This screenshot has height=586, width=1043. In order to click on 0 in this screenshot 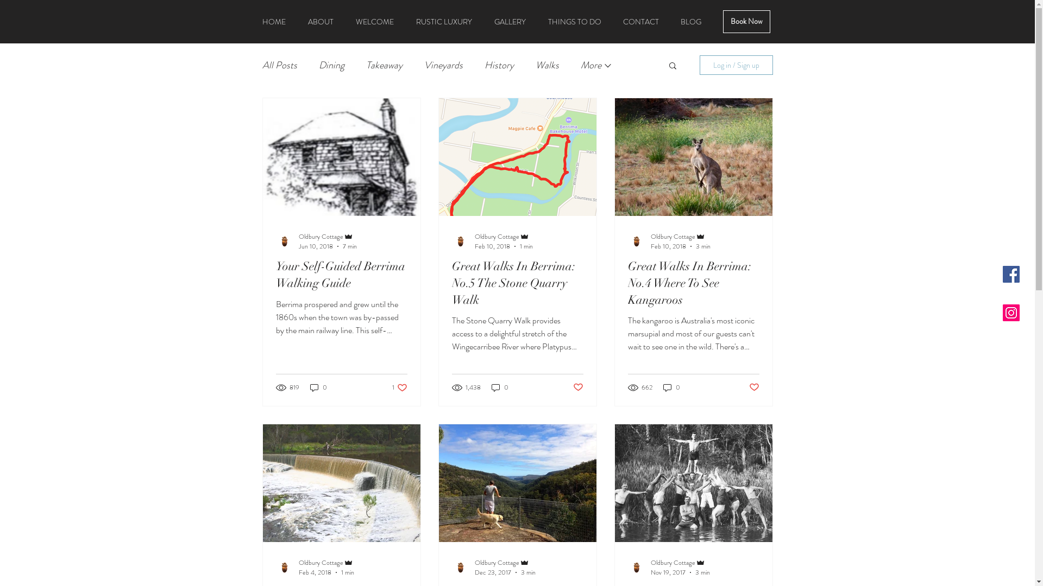, I will do `click(671, 387)`.